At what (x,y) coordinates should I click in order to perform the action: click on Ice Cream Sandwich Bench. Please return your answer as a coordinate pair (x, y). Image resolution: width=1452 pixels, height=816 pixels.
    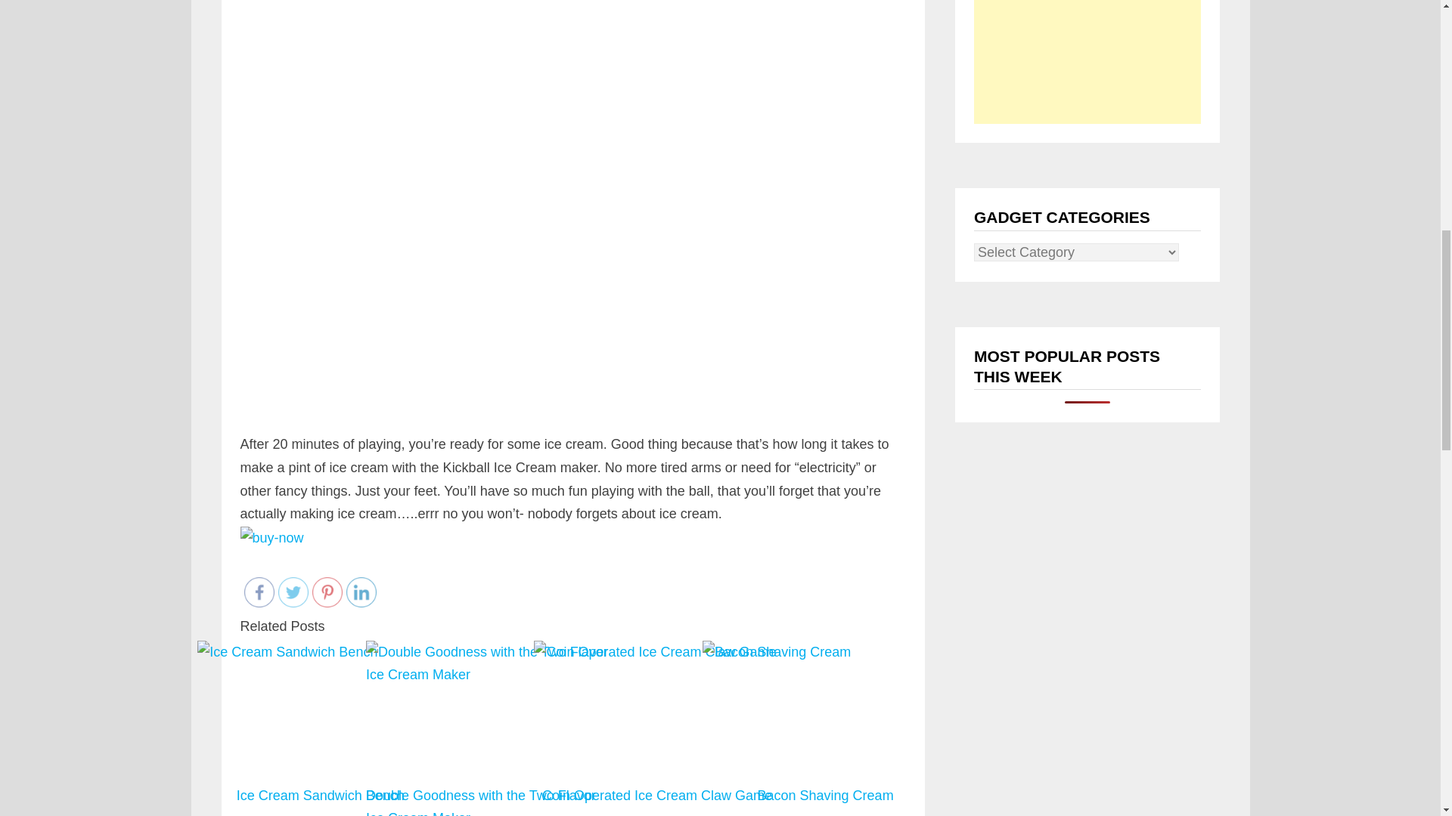
    Looking at the image, I should click on (320, 702).